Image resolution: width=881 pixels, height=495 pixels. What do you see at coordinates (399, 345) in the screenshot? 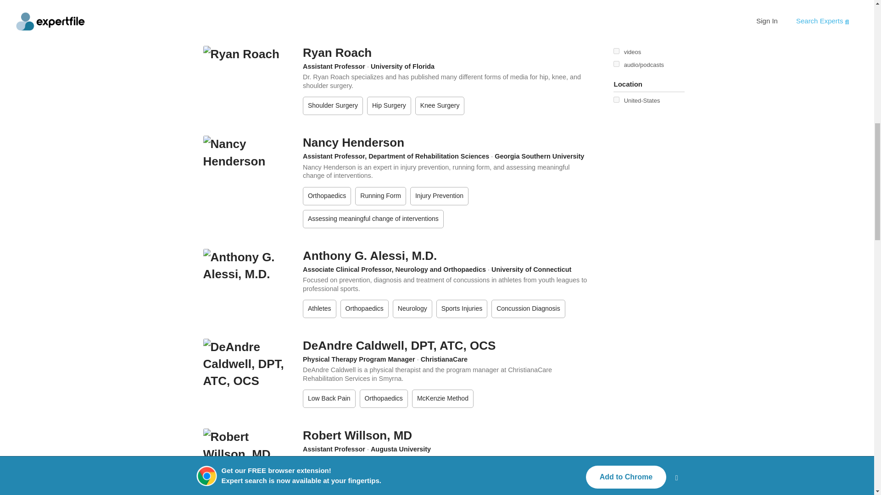
I see `DeAndre Caldwell, DPT, ATC, OCS` at bounding box center [399, 345].